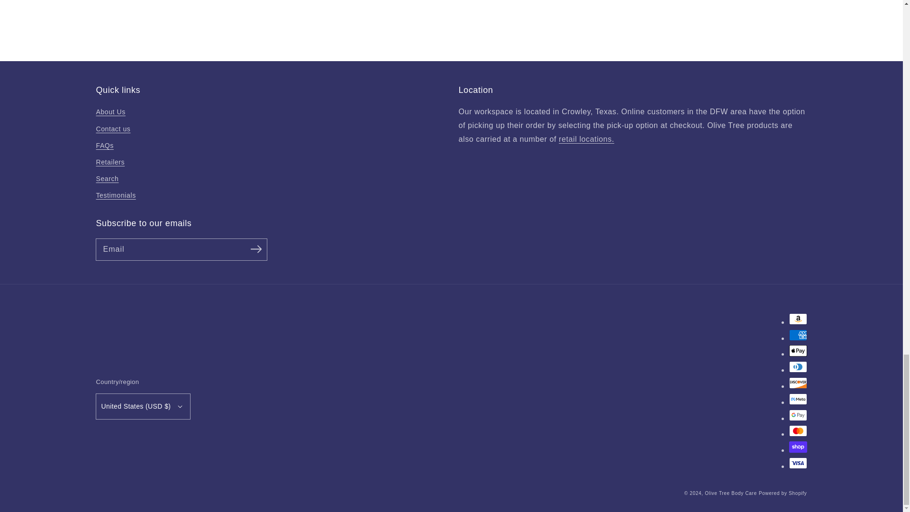  What do you see at coordinates (797, 319) in the screenshot?
I see `Amazon` at bounding box center [797, 319].